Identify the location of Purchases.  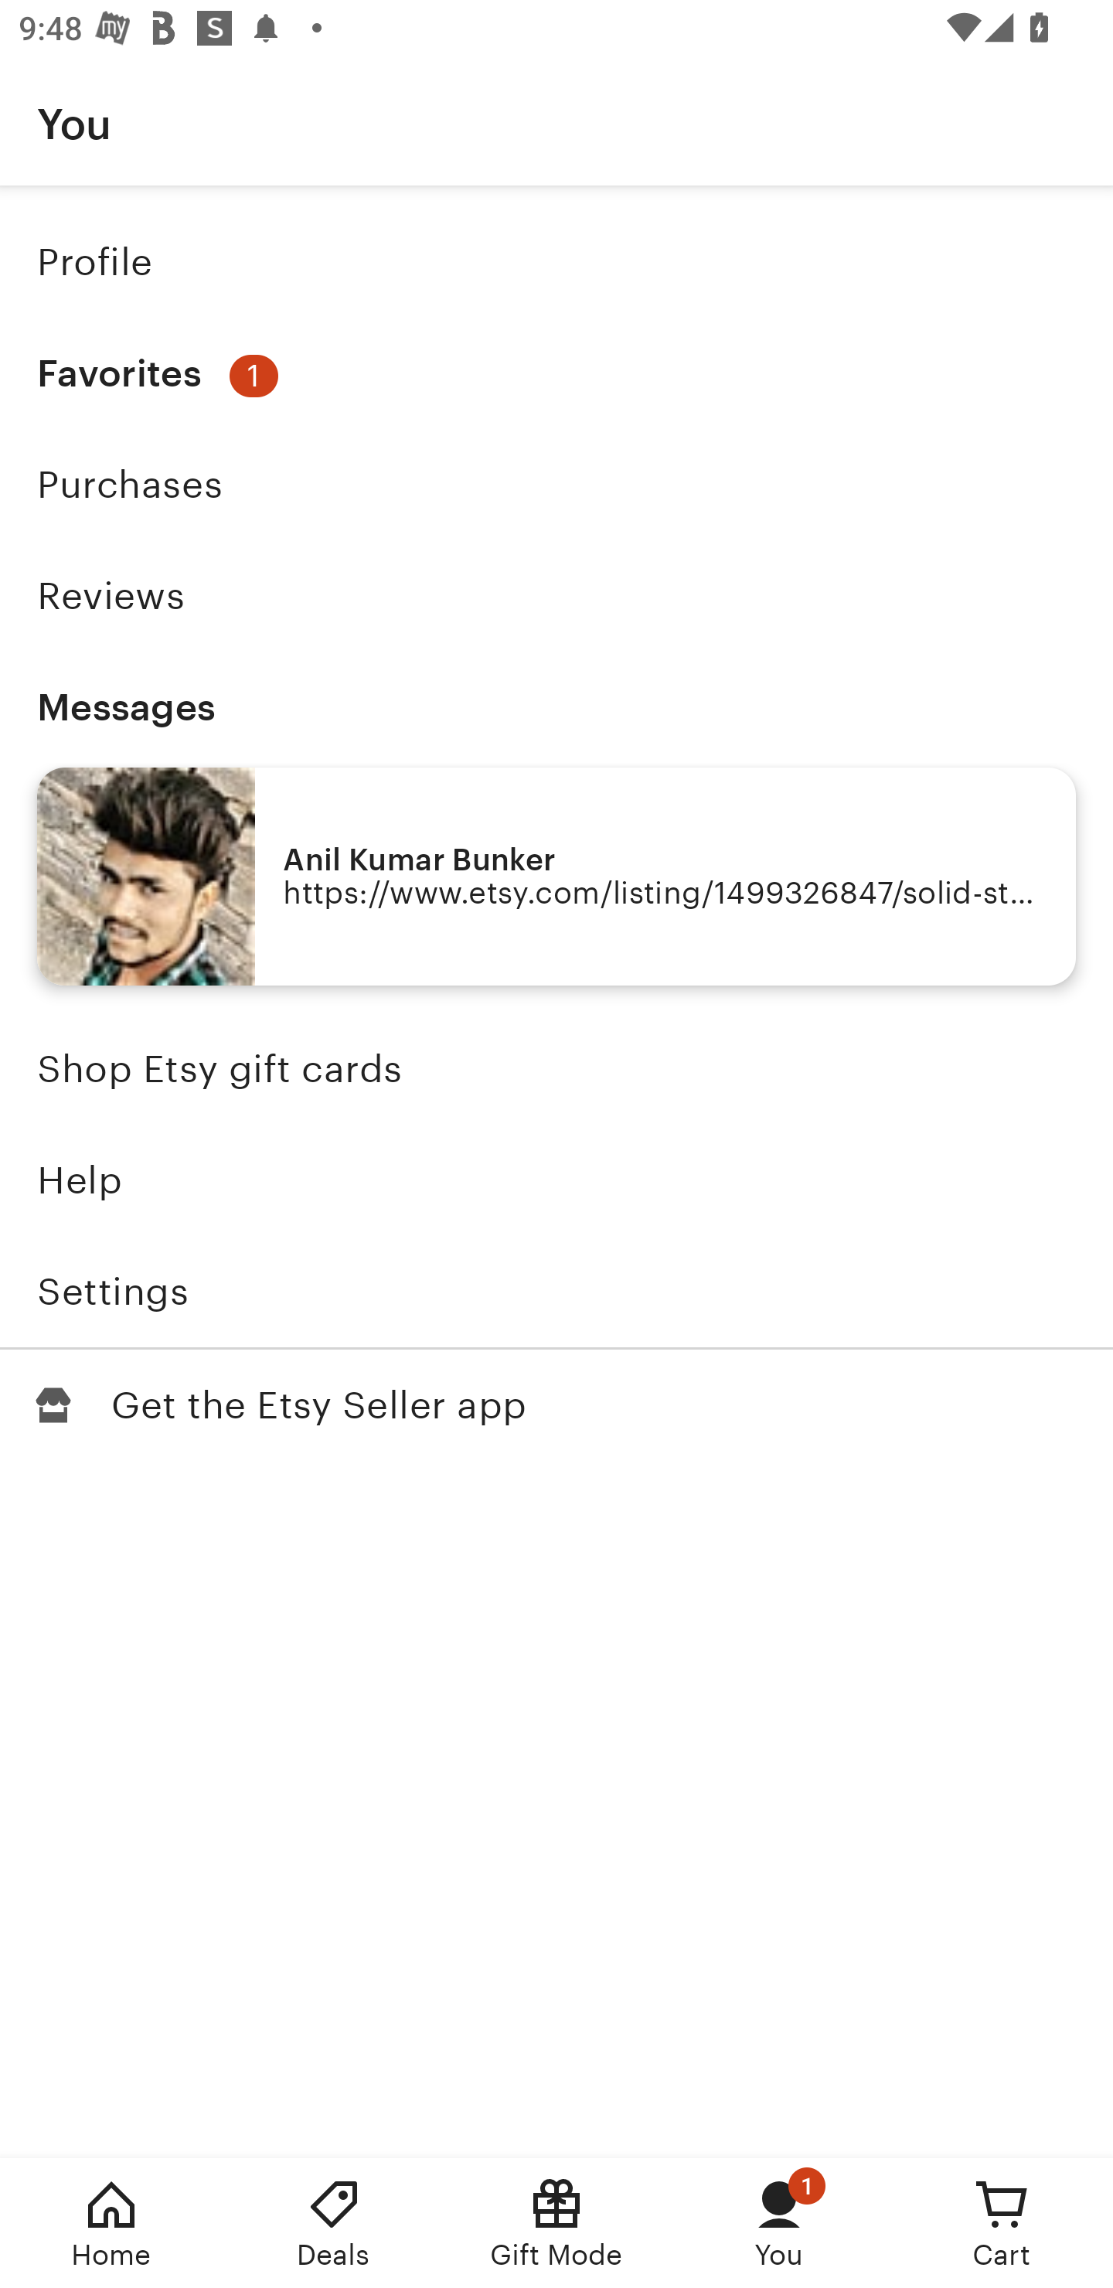
(556, 485).